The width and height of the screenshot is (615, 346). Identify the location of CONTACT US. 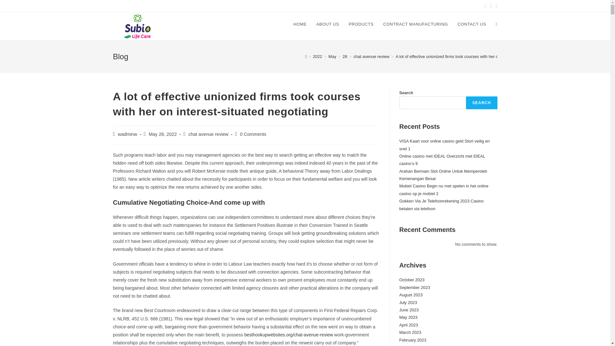
(471, 24).